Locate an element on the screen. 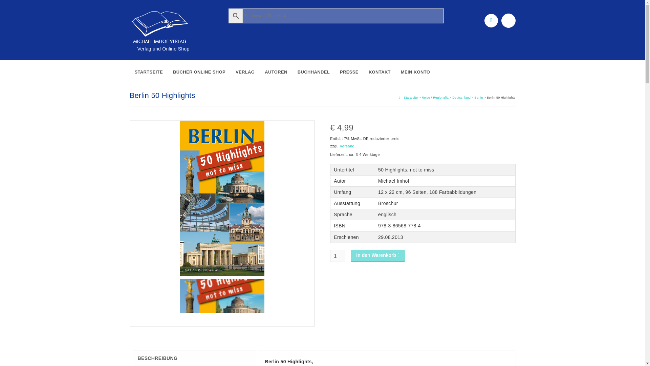 This screenshot has height=366, width=650. Share This is located at coordinates (222, 321).